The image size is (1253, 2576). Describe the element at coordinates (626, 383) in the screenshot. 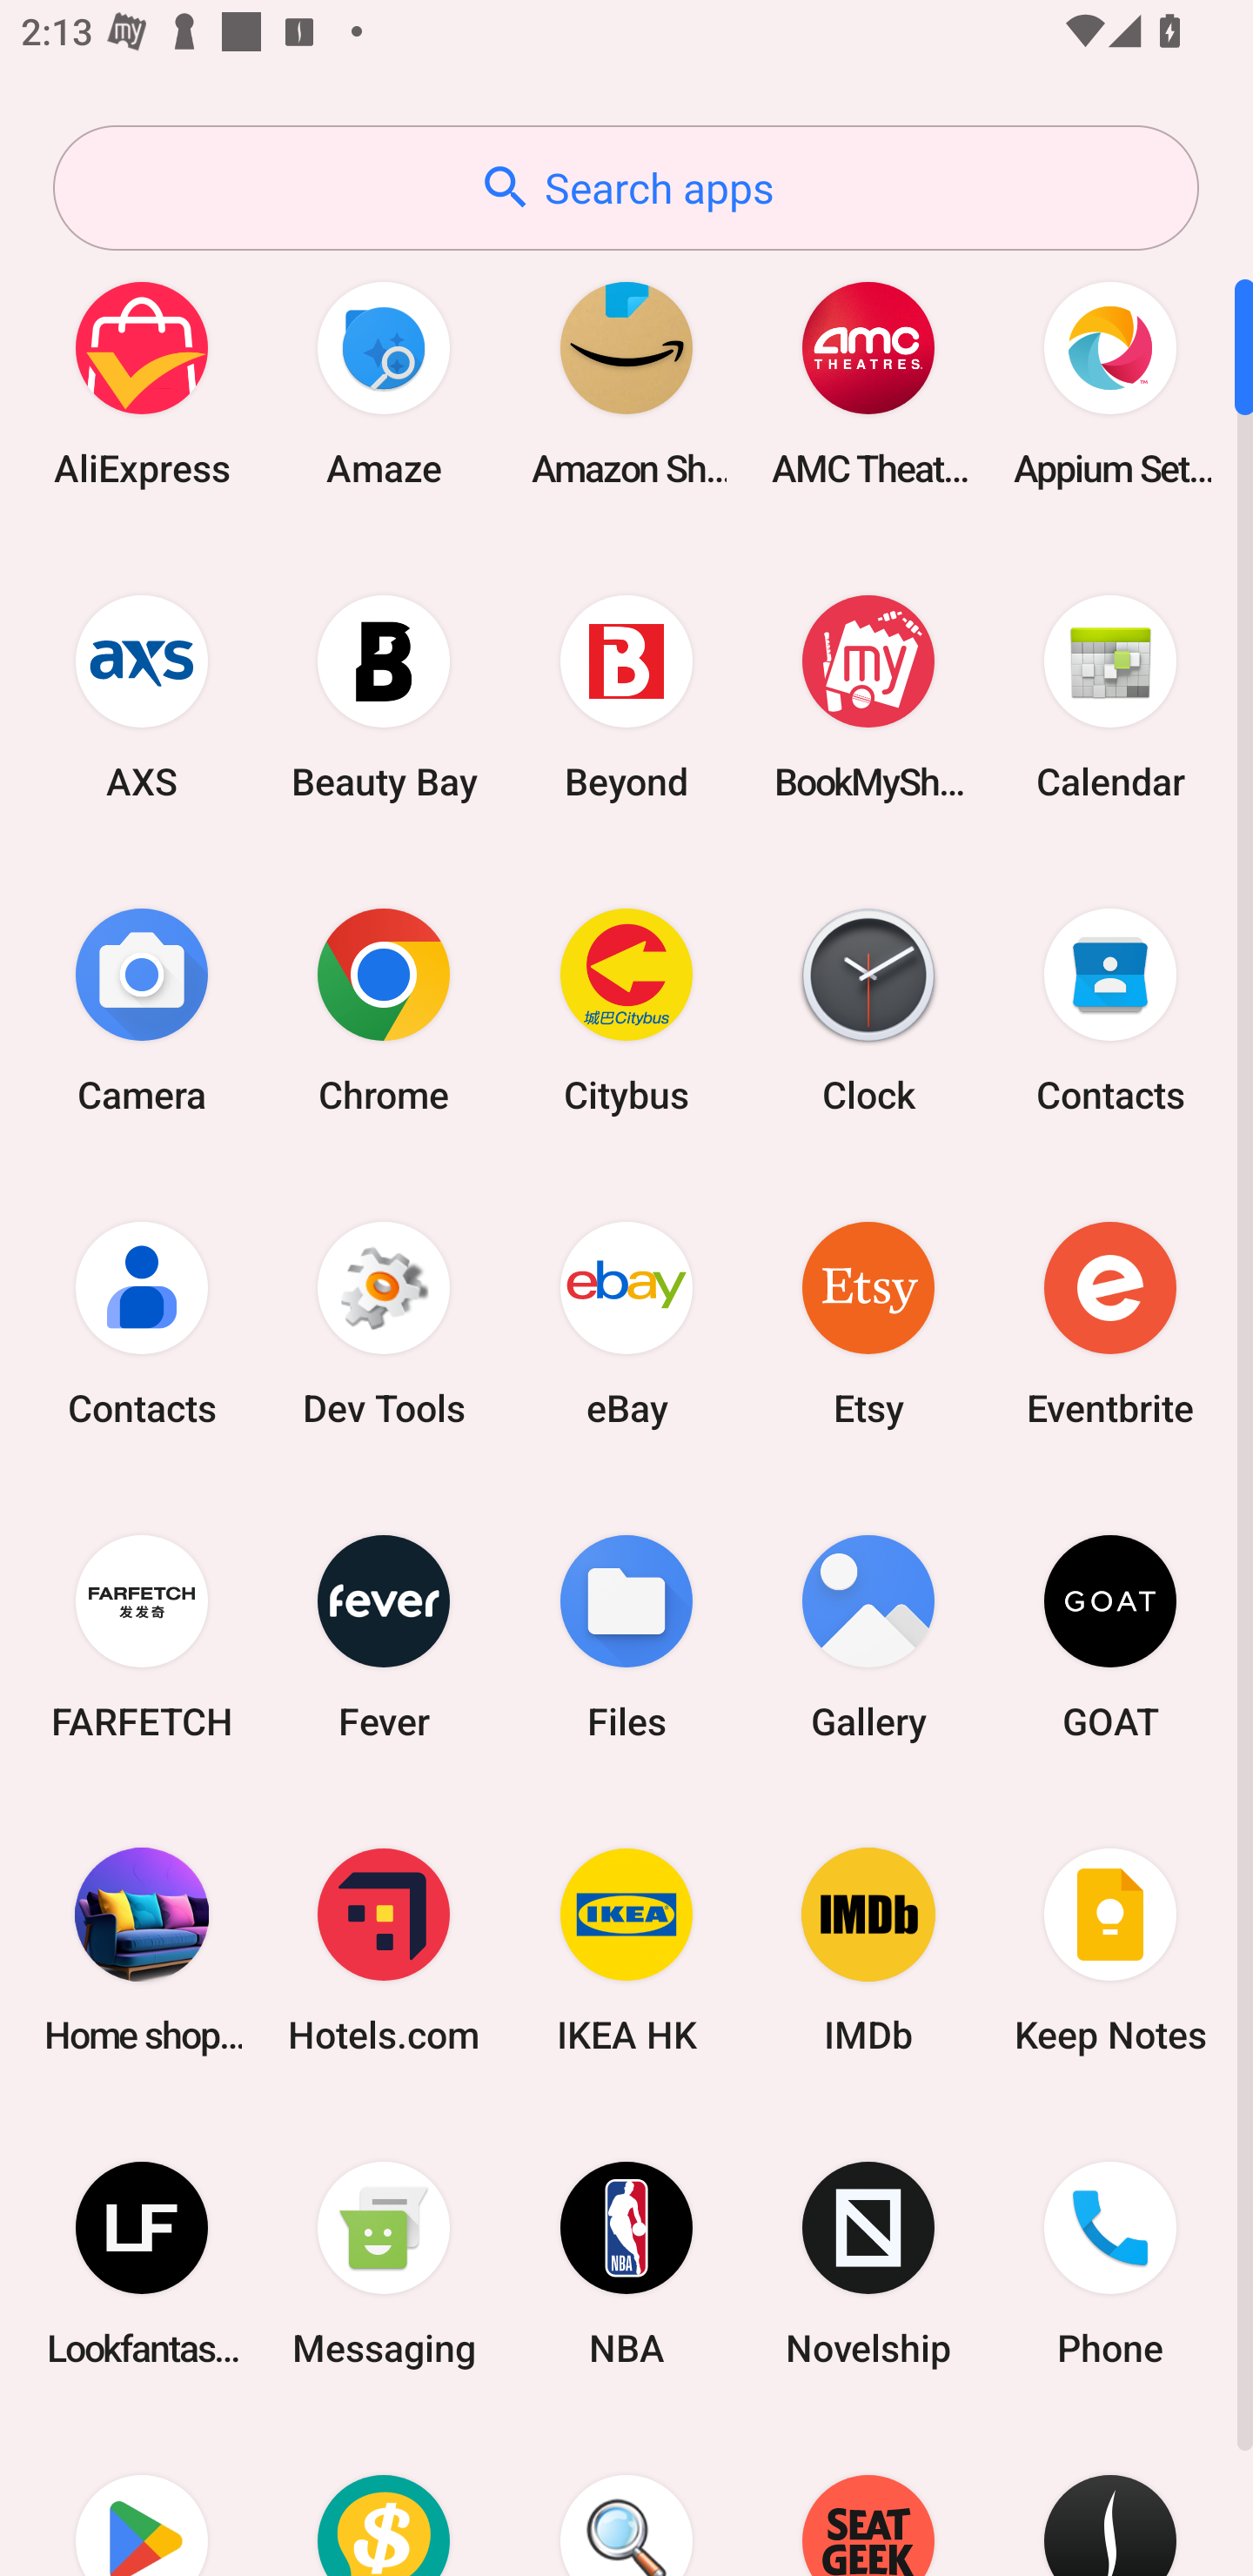

I see `Amazon Shopping` at that location.